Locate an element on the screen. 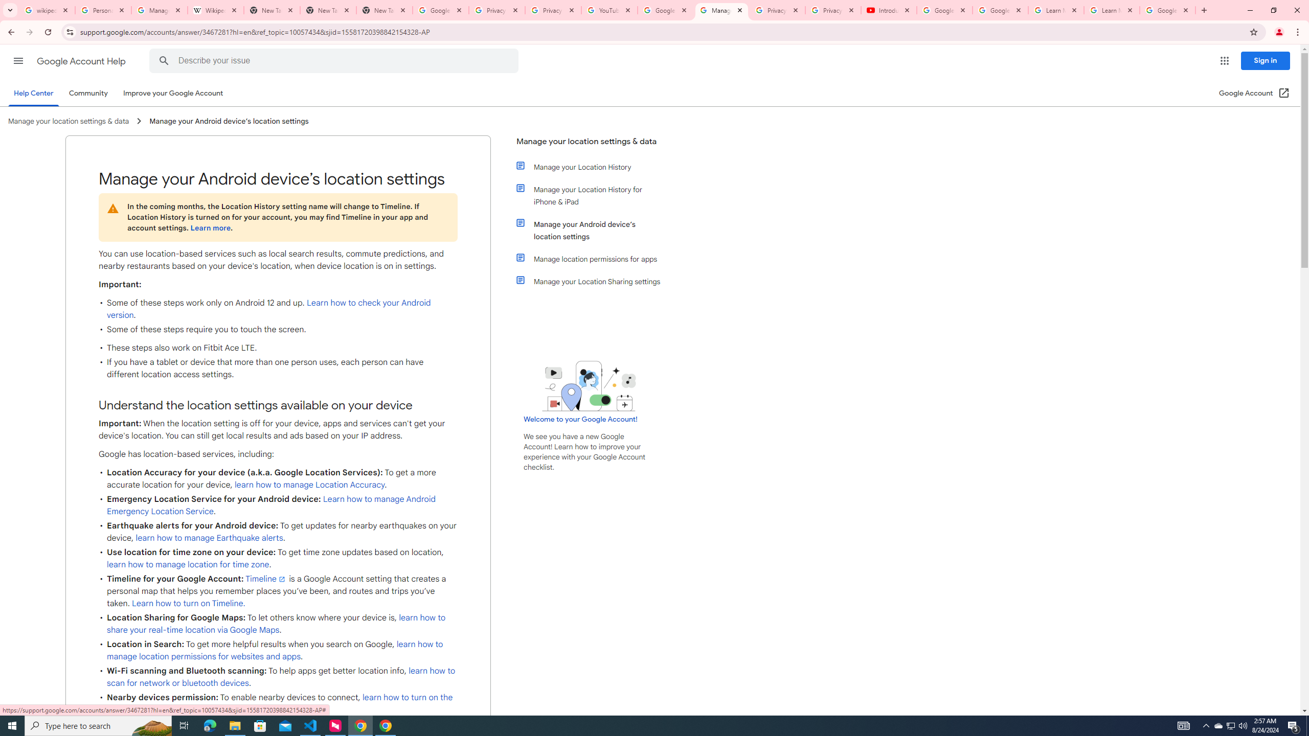 The image size is (1309, 736). learn how to turn on the Nearby devices permission is located at coordinates (280, 704).